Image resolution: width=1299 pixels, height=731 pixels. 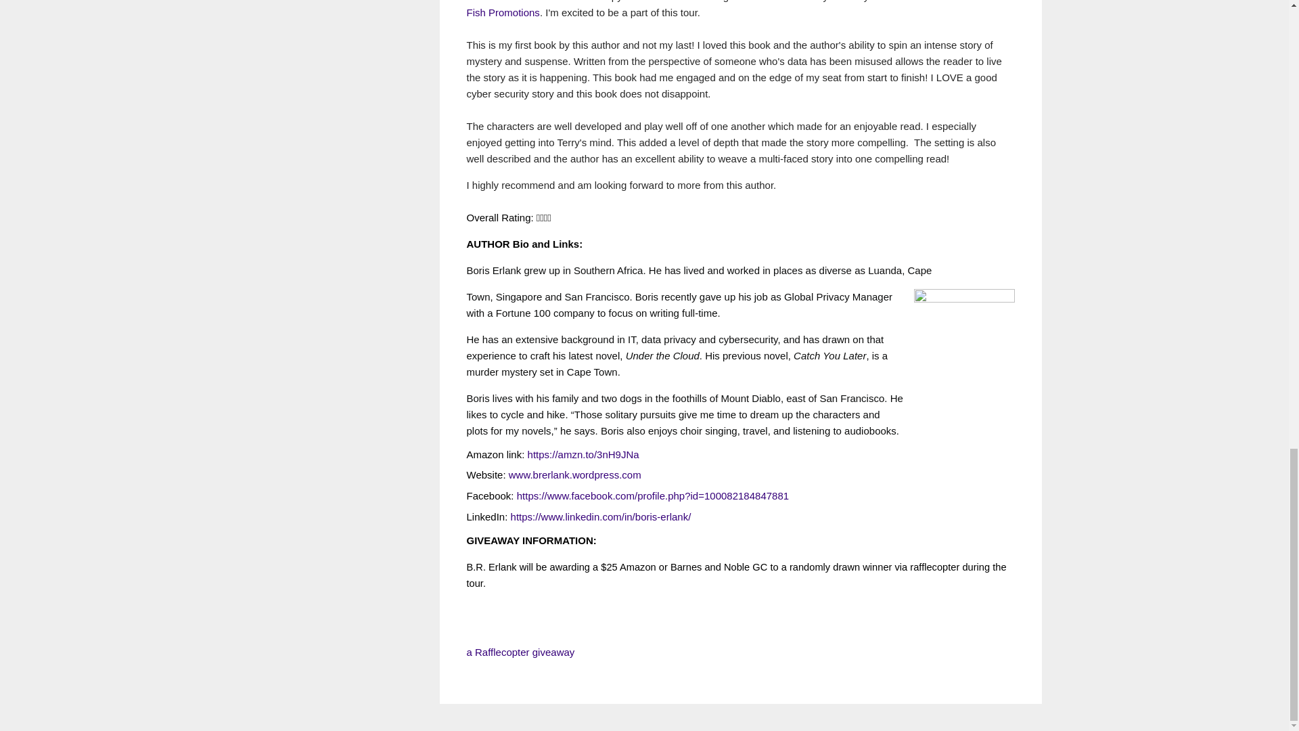 What do you see at coordinates (732, 8) in the screenshot?
I see `Goddess Fish Promotions` at bounding box center [732, 8].